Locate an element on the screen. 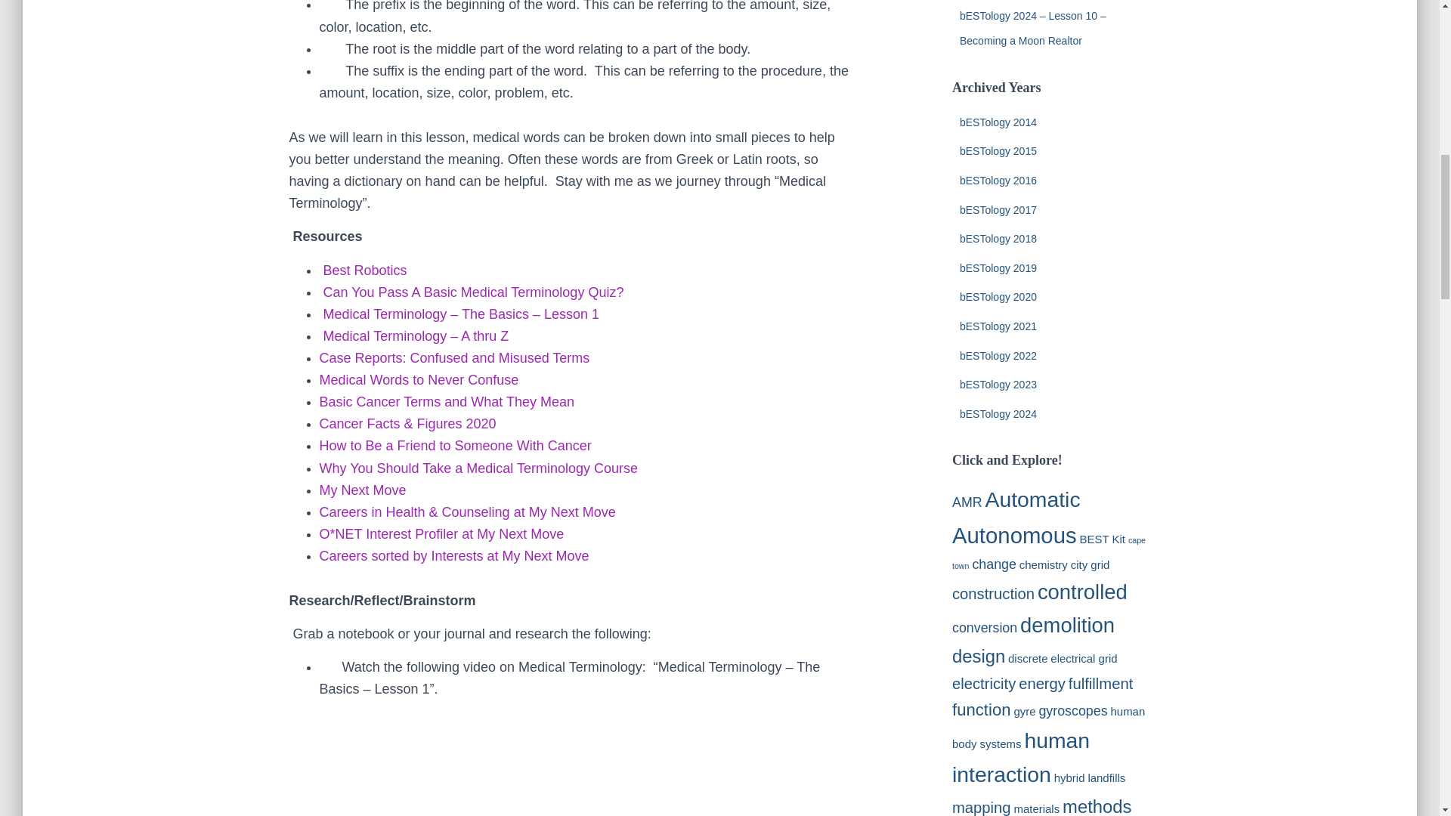 This screenshot has height=816, width=1451. All lessons from the BEST 2024 season is located at coordinates (998, 414).